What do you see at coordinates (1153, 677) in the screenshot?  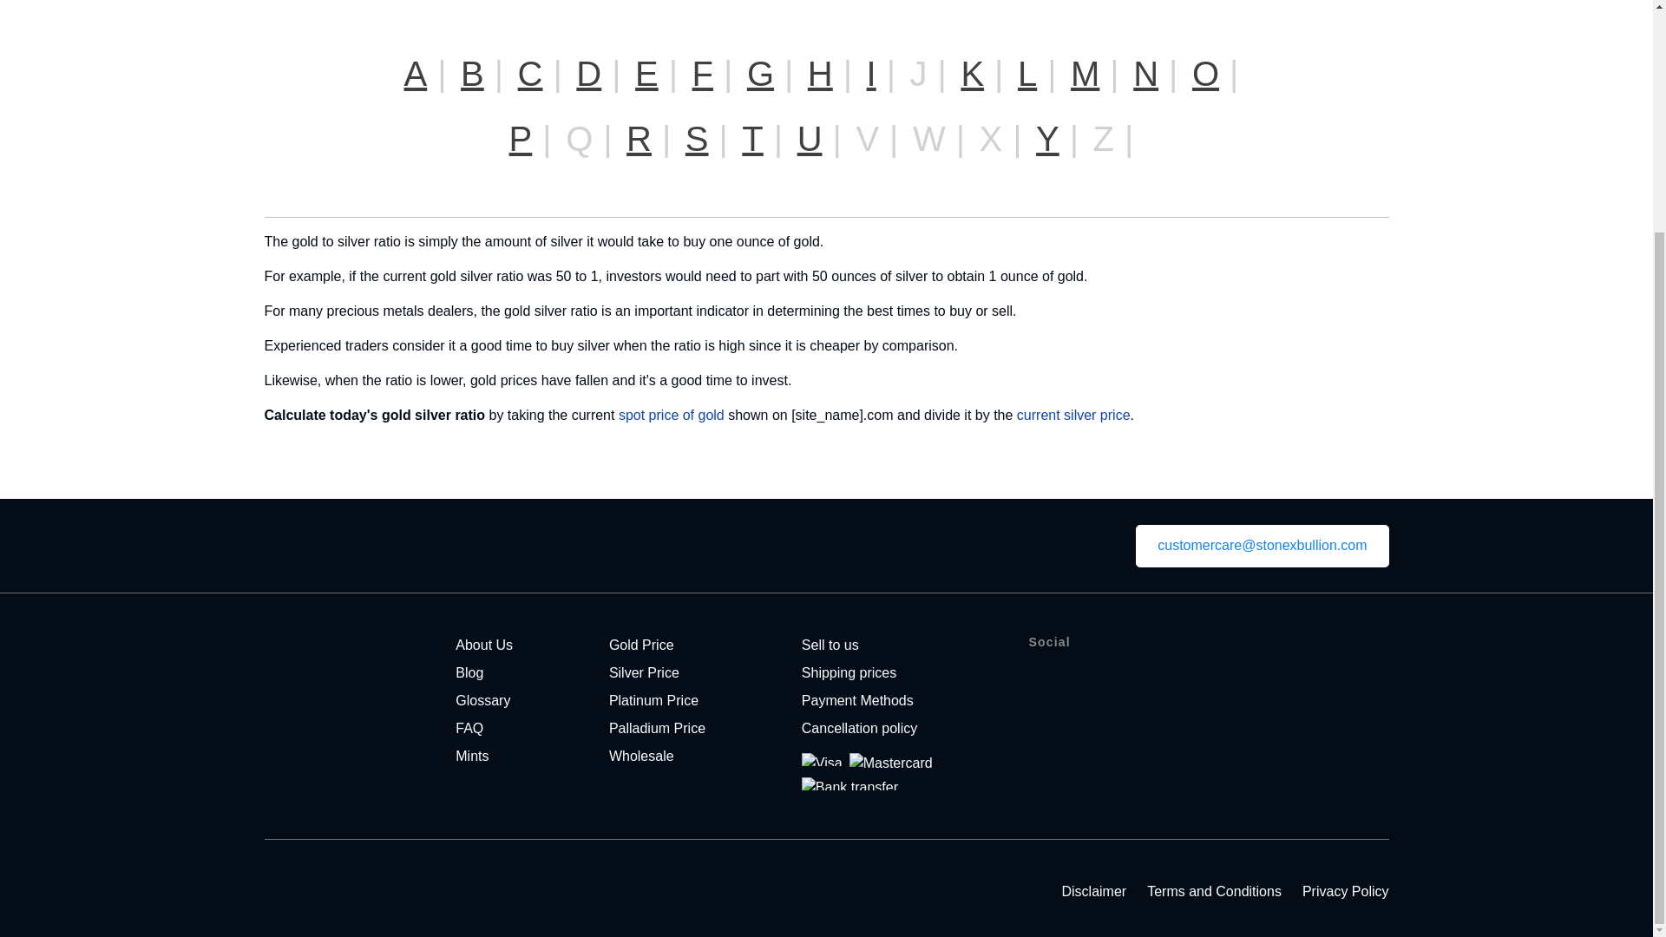 I see `Instagram` at bounding box center [1153, 677].